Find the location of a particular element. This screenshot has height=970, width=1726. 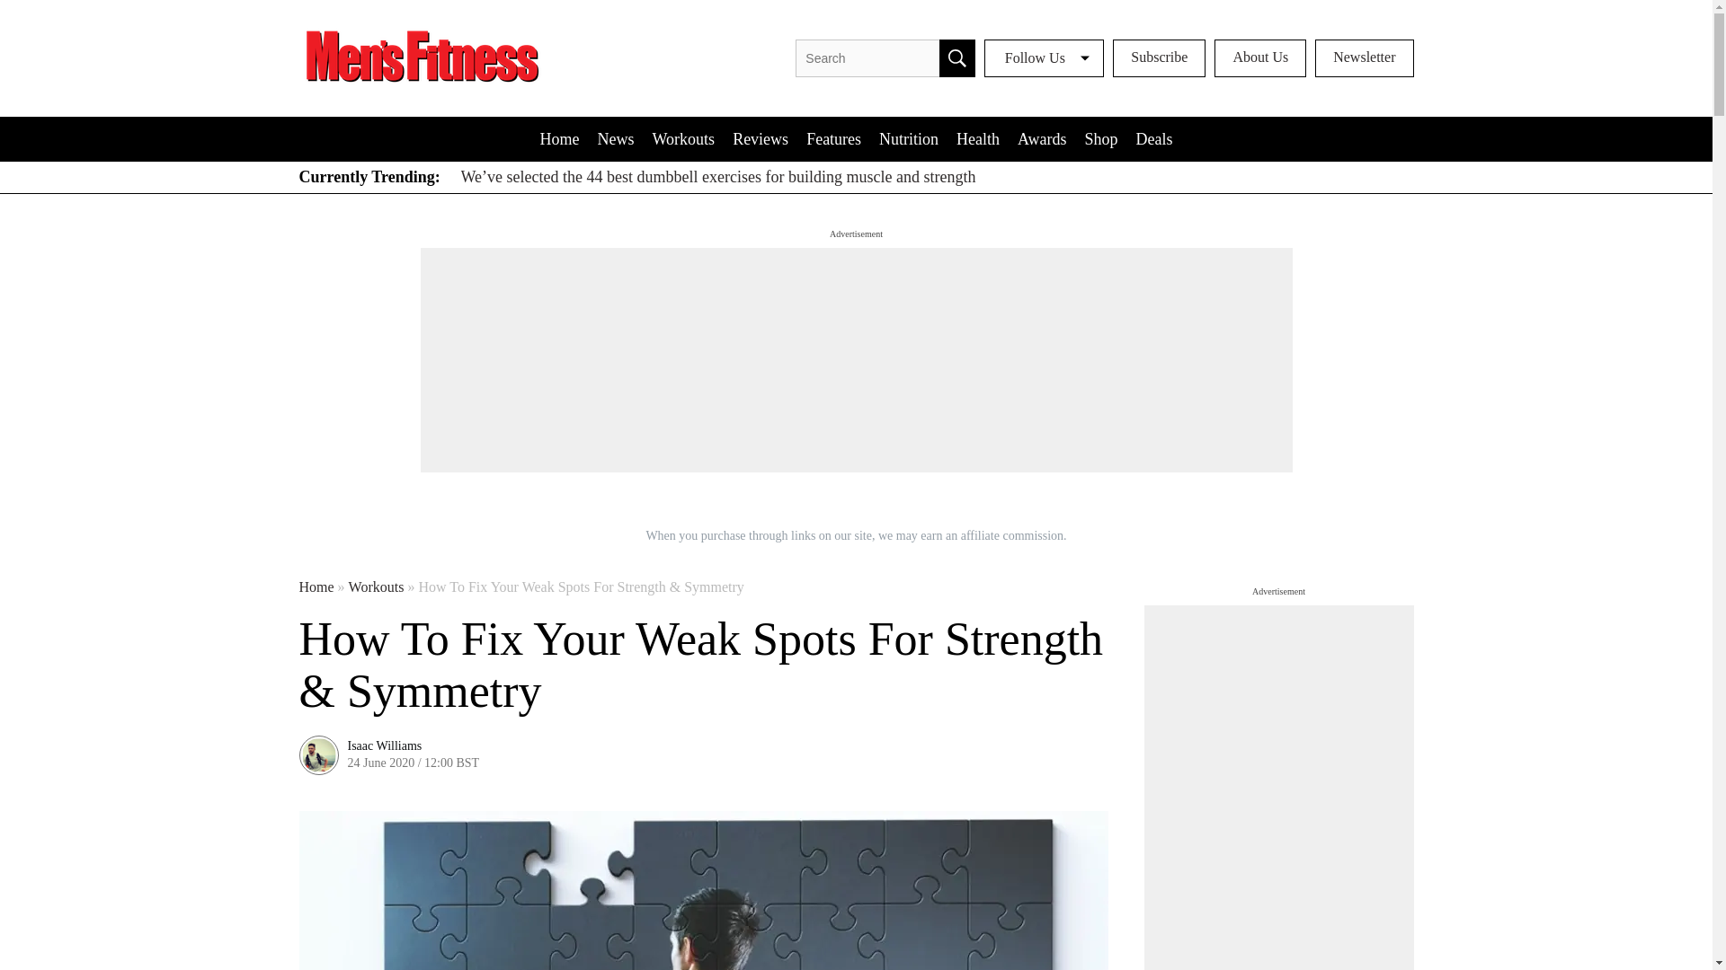

Search is located at coordinates (956, 58).